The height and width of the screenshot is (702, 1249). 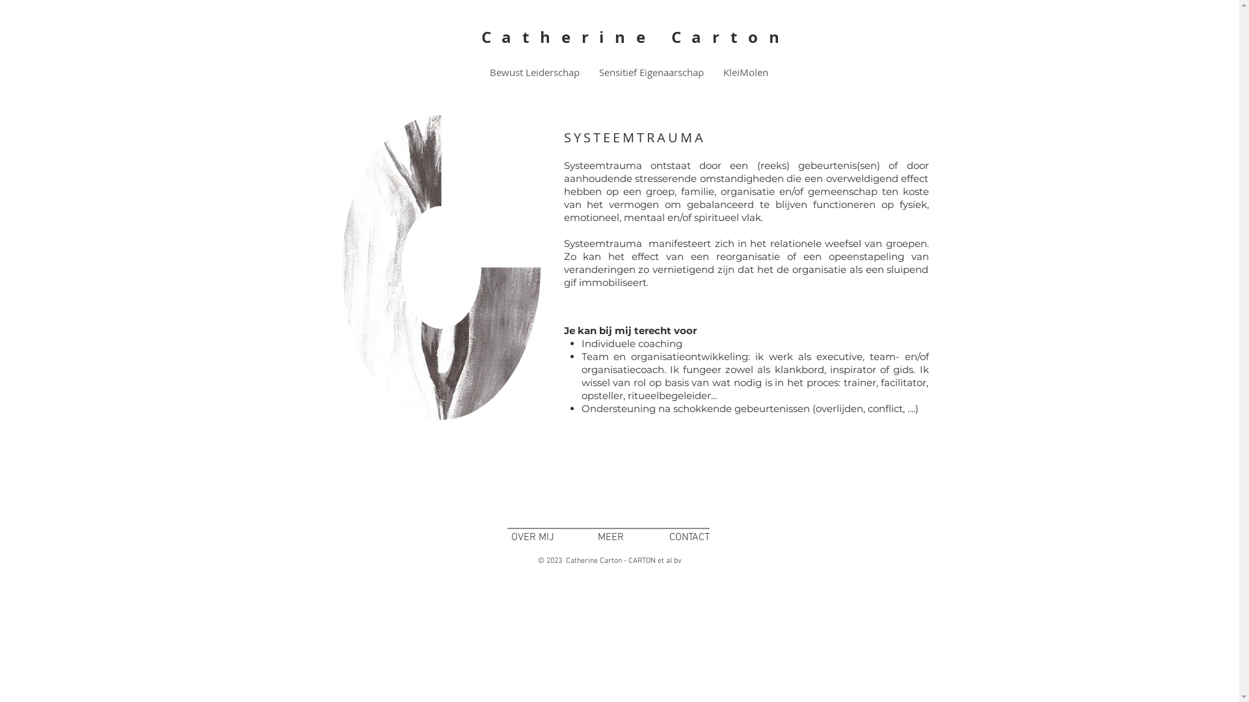 What do you see at coordinates (652, 73) in the screenshot?
I see `Sensitief Eigenaarschap` at bounding box center [652, 73].